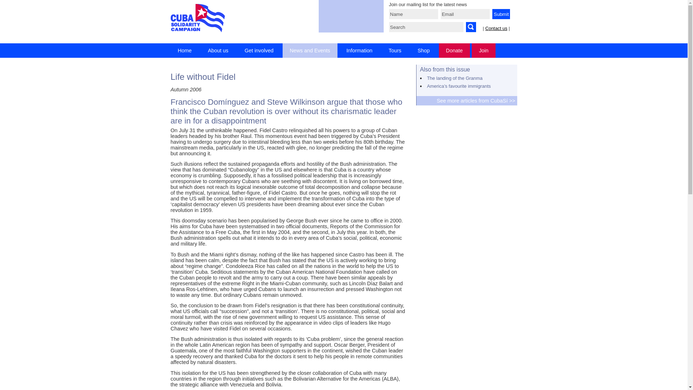 This screenshot has height=390, width=693. What do you see at coordinates (413, 14) in the screenshot?
I see `Name` at bounding box center [413, 14].